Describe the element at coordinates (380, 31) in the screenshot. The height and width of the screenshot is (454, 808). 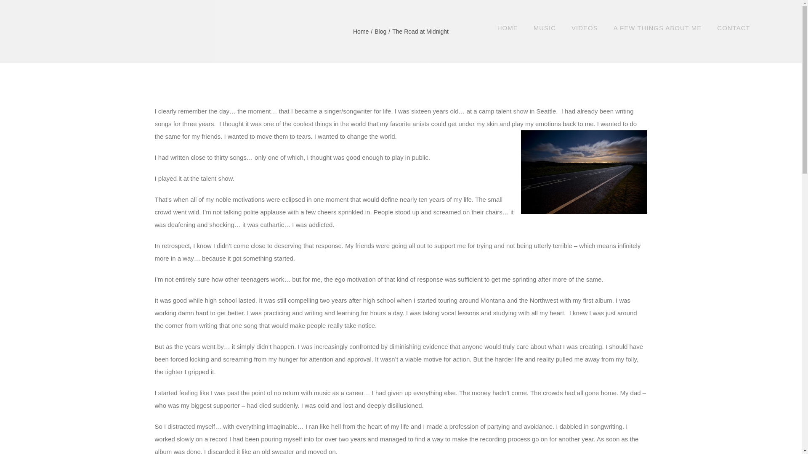
I see `Blog` at that location.